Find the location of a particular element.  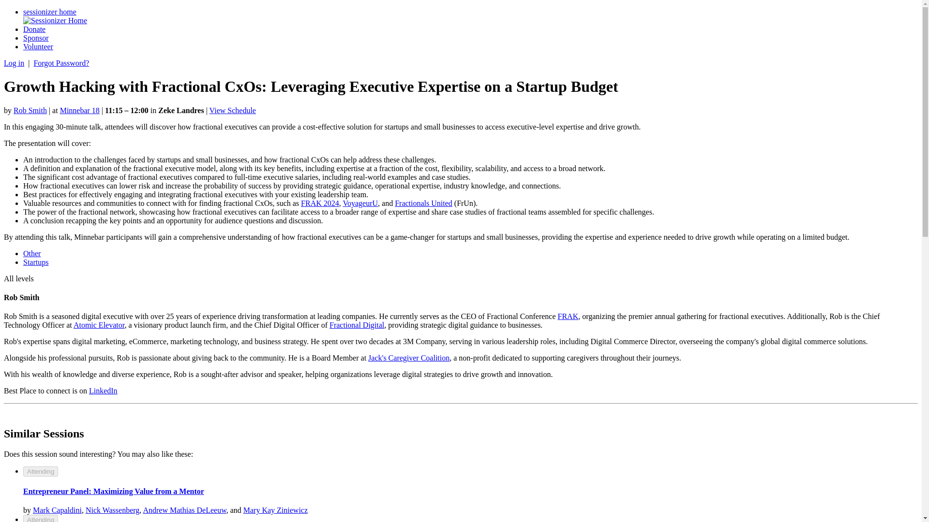

Nick Wassenberg is located at coordinates (112, 509).